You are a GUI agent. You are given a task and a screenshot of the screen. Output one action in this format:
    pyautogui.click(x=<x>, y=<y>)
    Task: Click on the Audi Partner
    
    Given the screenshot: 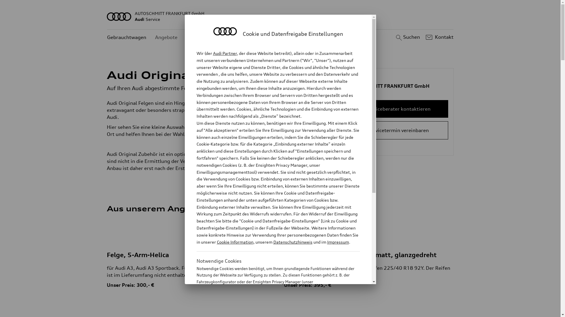 What is the action you would take?
    pyautogui.click(x=225, y=53)
    